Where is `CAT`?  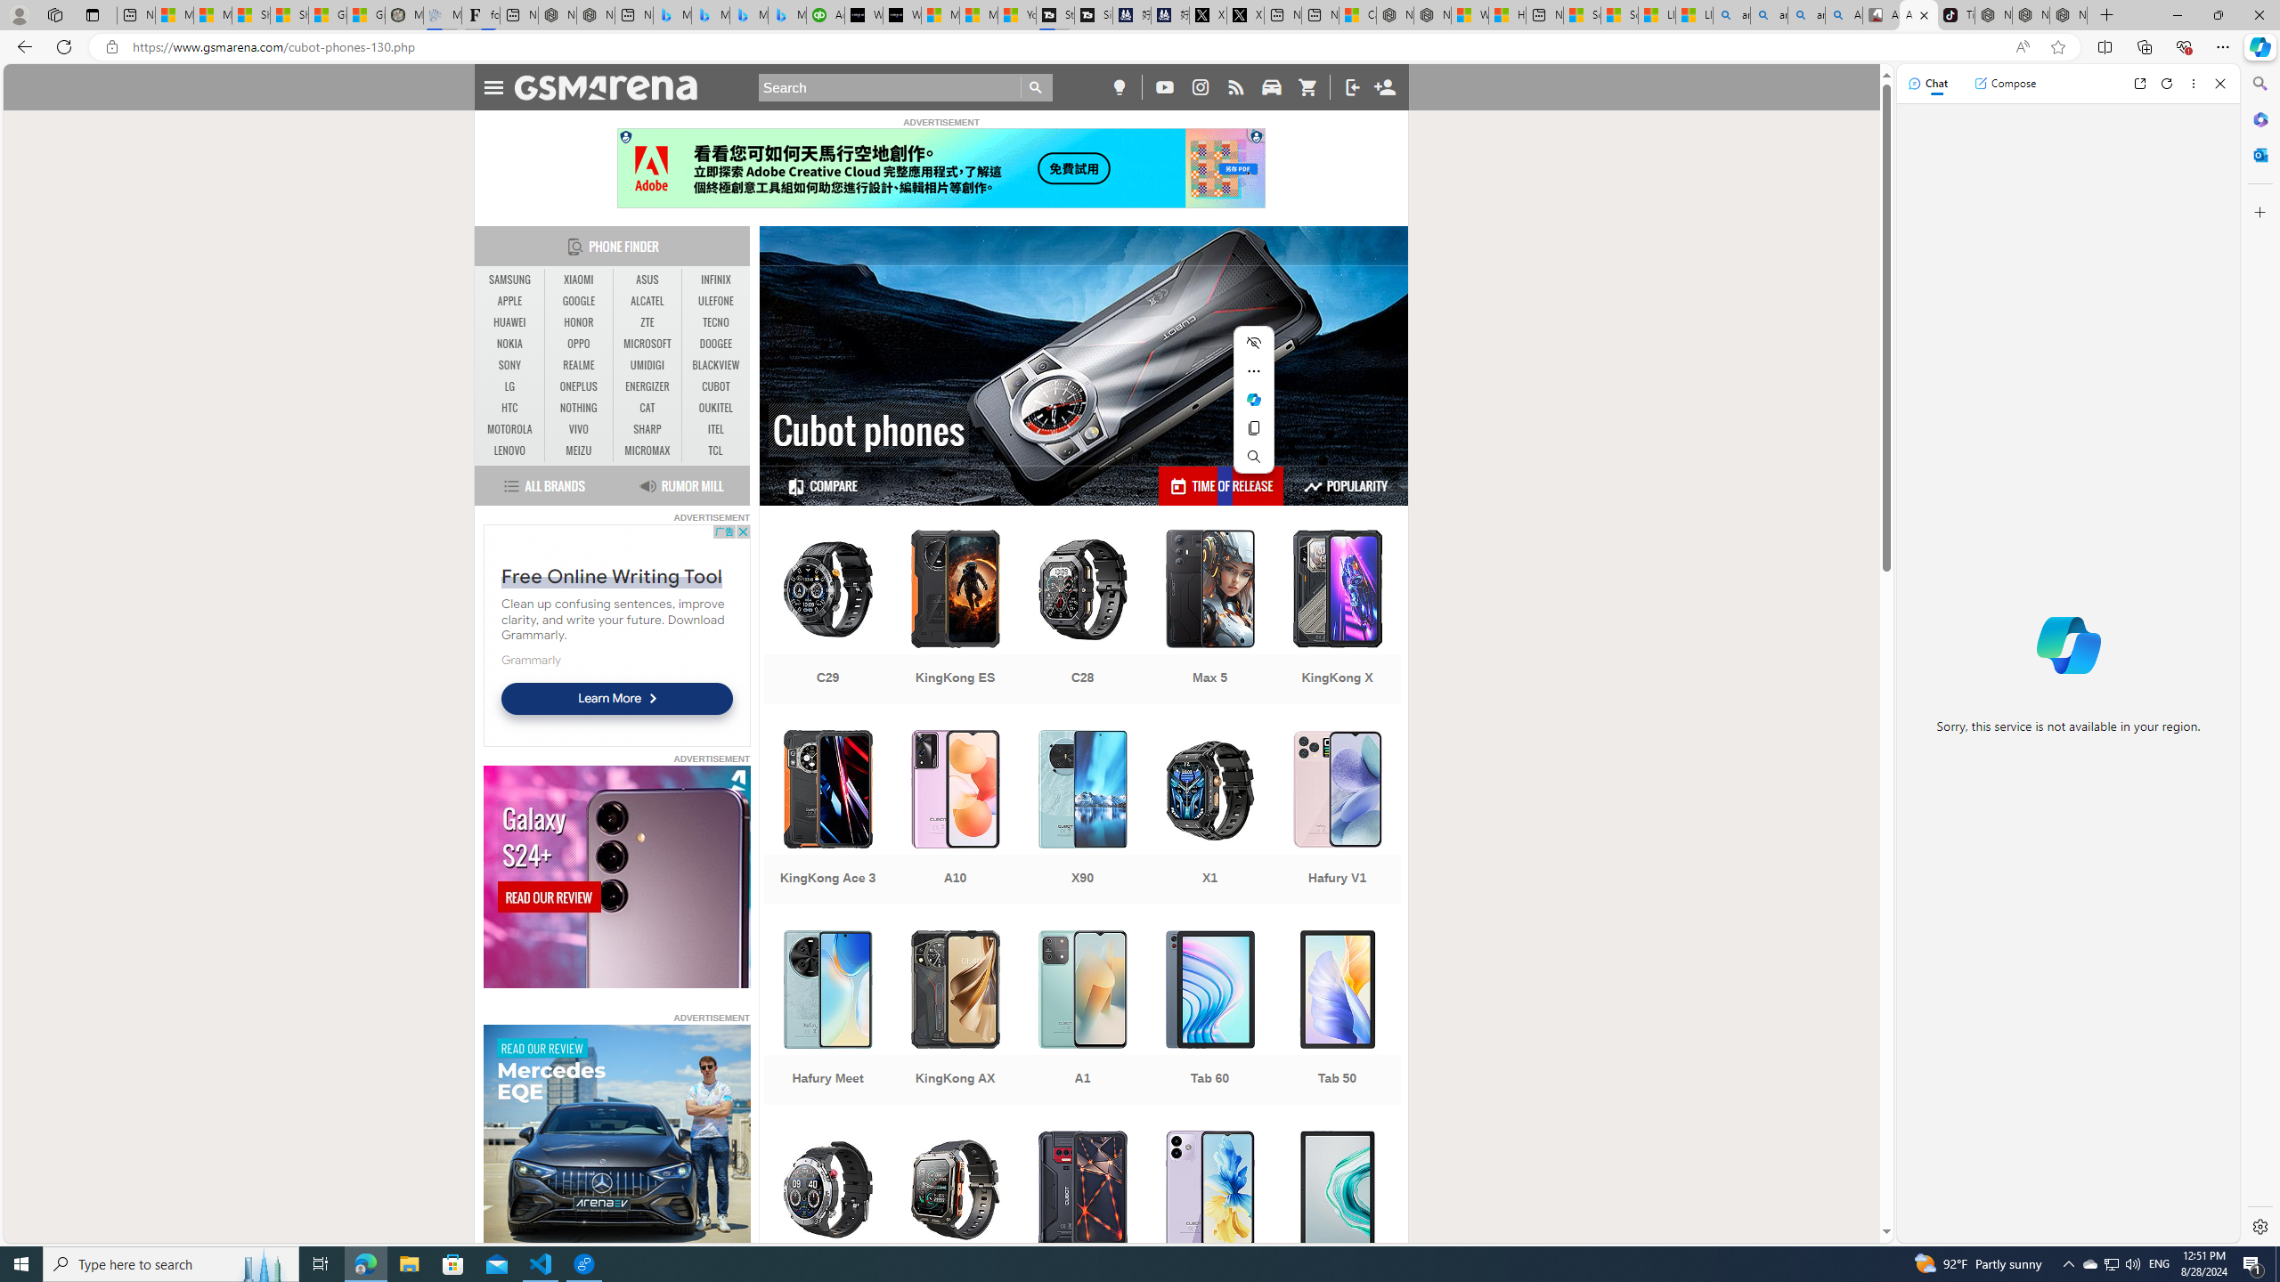 CAT is located at coordinates (647, 409).